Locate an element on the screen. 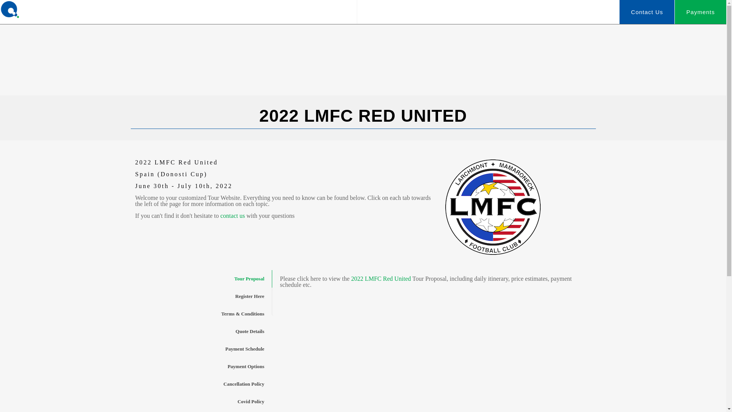 This screenshot has height=412, width=732. Quest Sports Travel is located at coordinates (42, 9).